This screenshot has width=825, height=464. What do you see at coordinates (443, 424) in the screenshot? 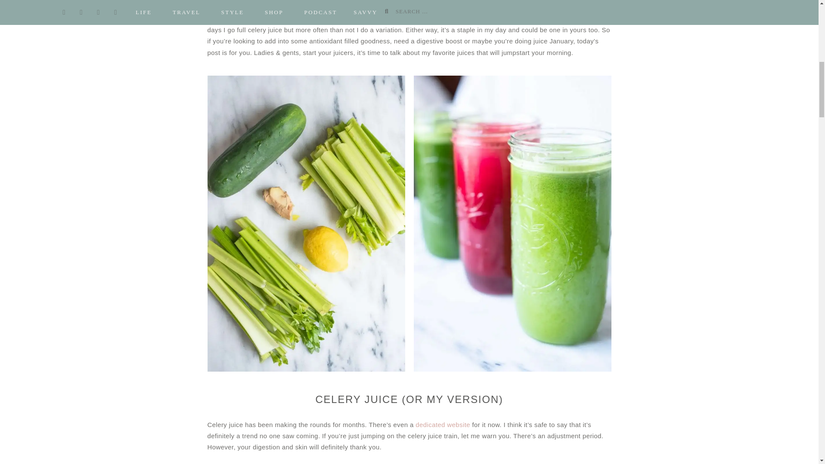
I see `dedicated website` at bounding box center [443, 424].